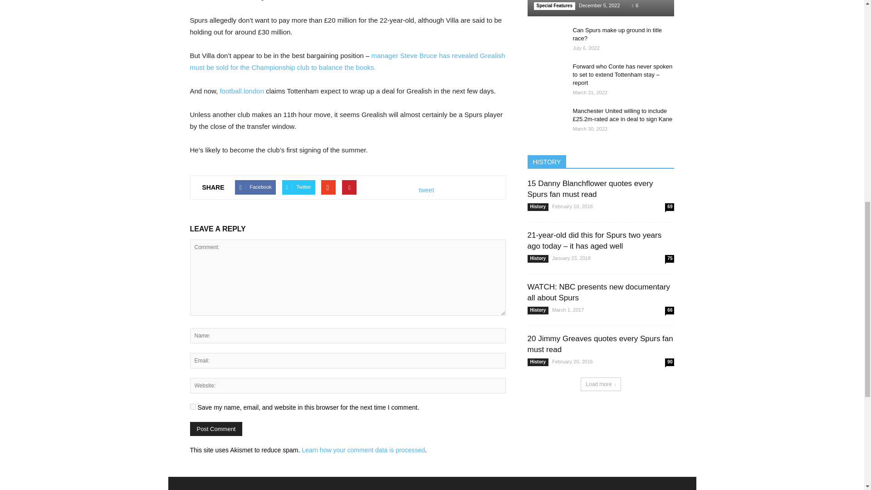 The width and height of the screenshot is (871, 490). Describe the element at coordinates (601, 8) in the screenshot. I see `Will Son shine at the 2022 World Cup?` at that location.